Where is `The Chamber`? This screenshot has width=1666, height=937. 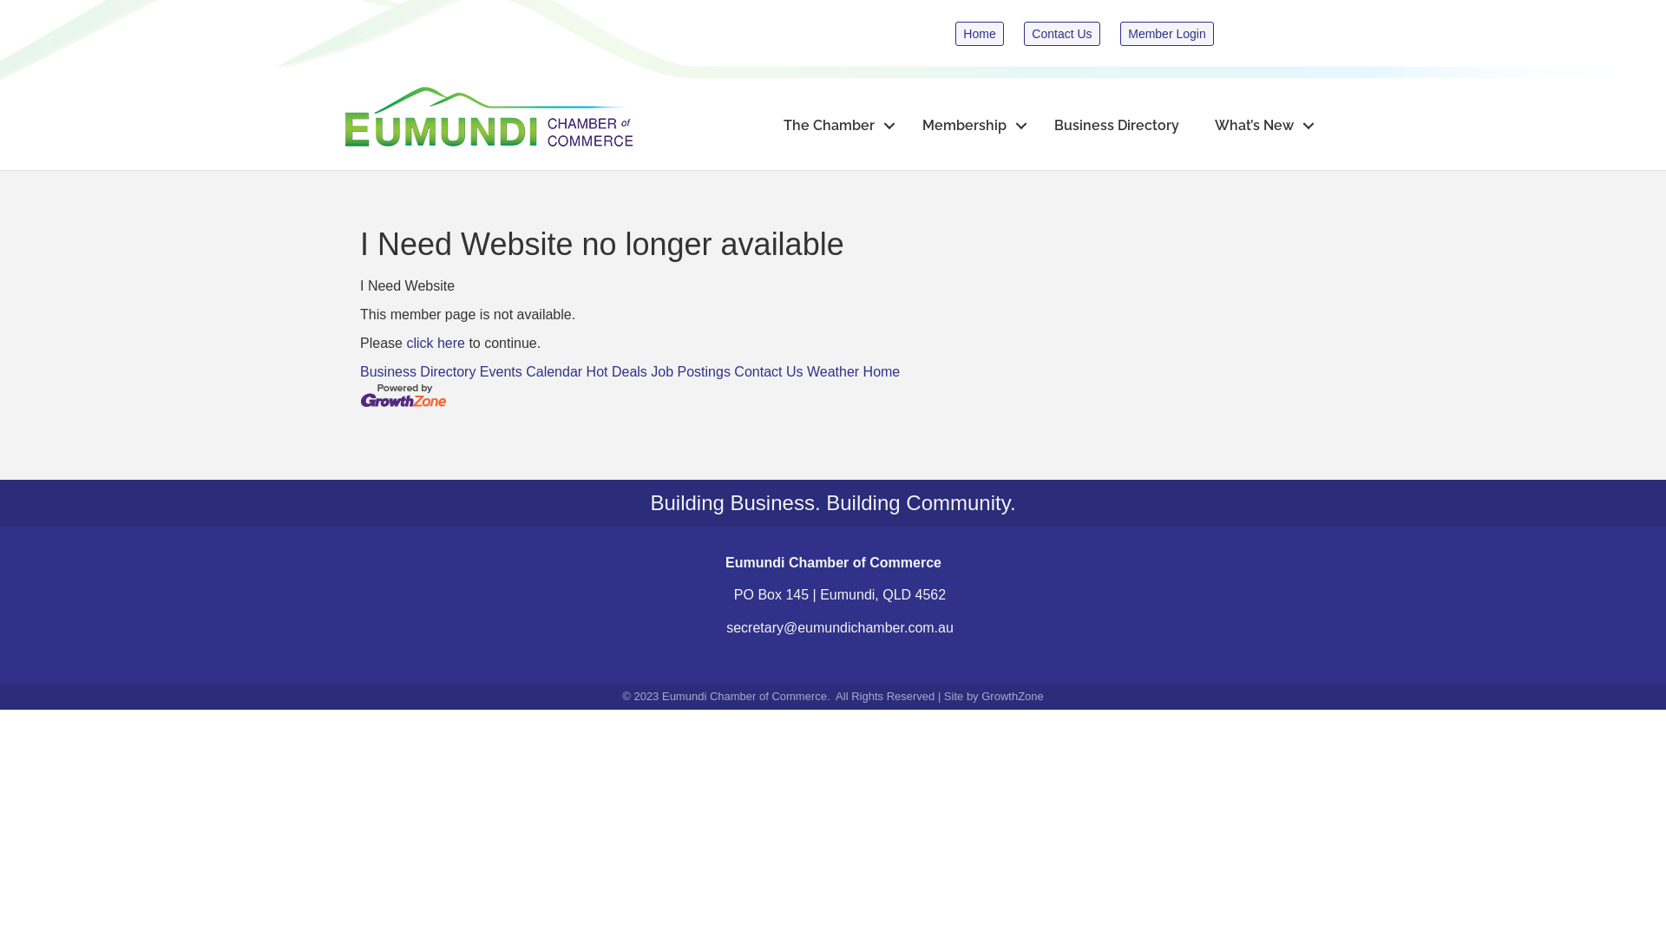
The Chamber is located at coordinates (835, 125).